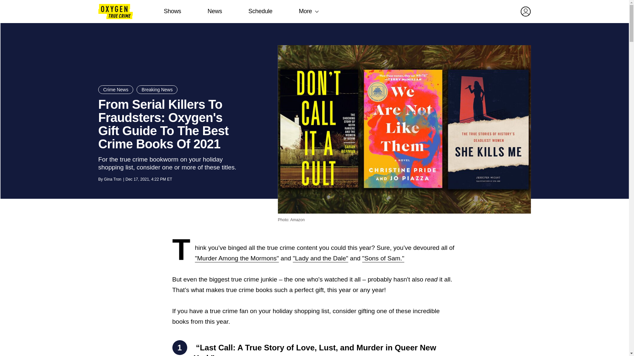  What do you see at coordinates (383, 258) in the screenshot?
I see `"Sons of Sam."` at bounding box center [383, 258].